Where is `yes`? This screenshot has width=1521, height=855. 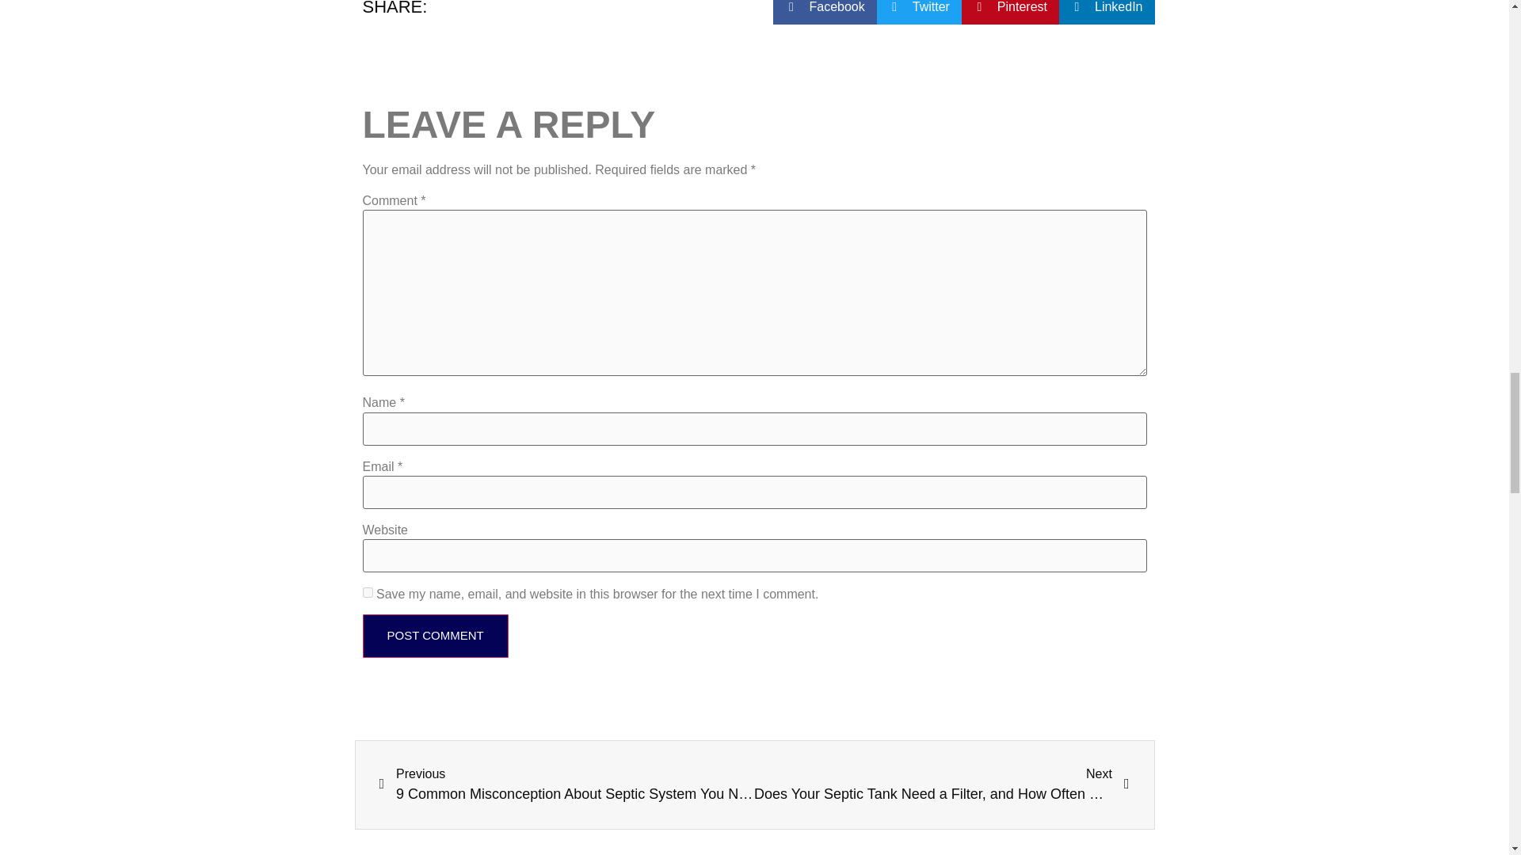 yes is located at coordinates (368, 592).